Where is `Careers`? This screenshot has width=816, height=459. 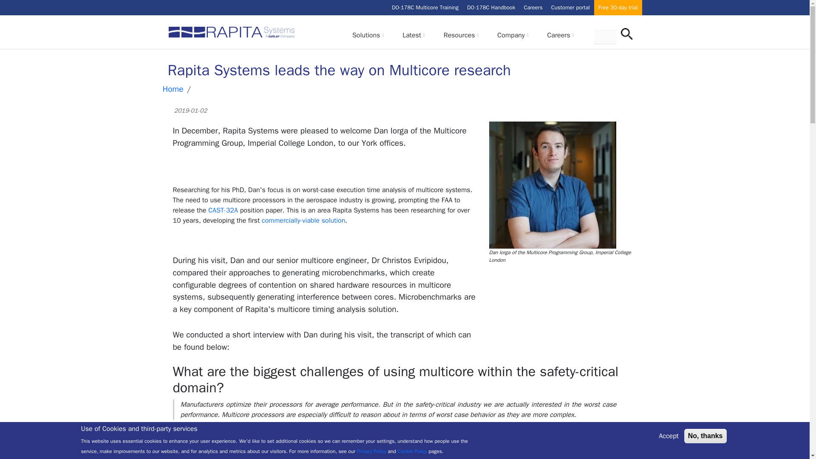
Careers is located at coordinates (533, 8).